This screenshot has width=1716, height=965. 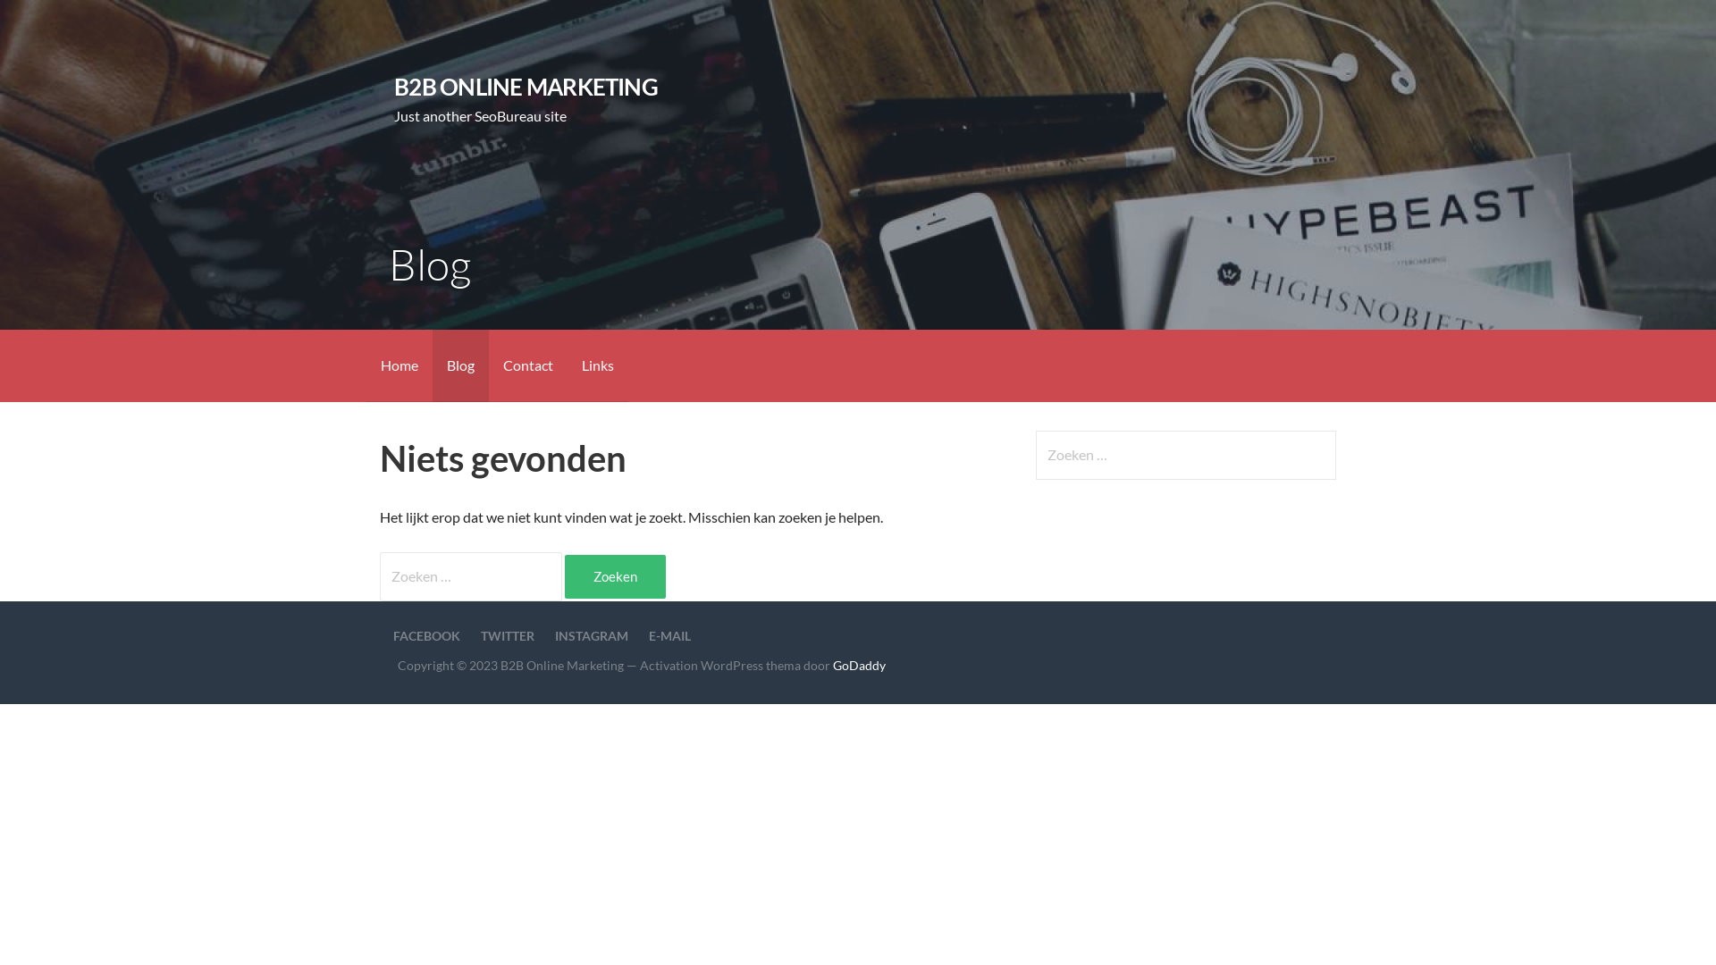 What do you see at coordinates (508, 636) in the screenshot?
I see `TWITTER` at bounding box center [508, 636].